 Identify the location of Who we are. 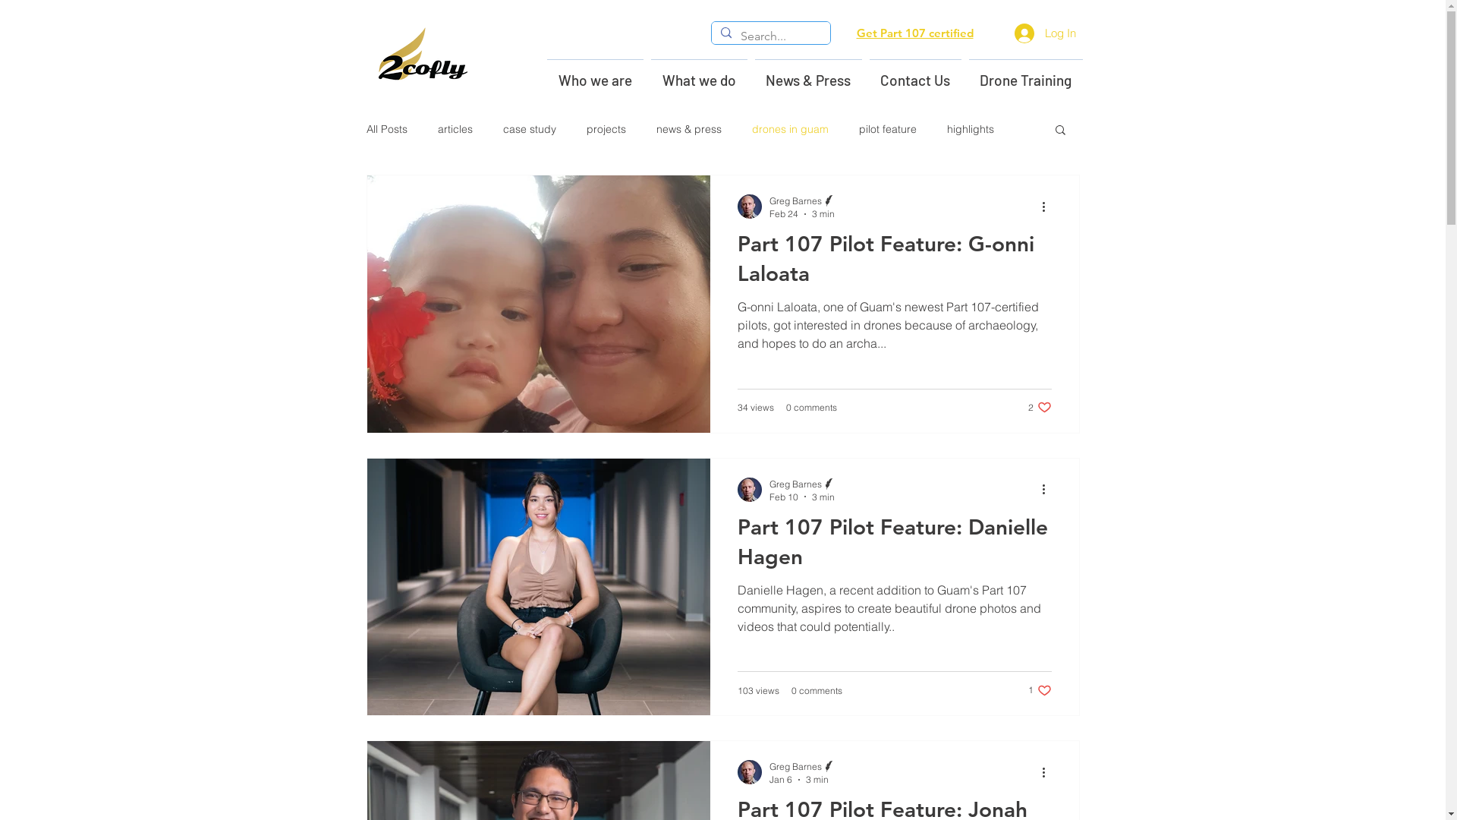
(595, 73).